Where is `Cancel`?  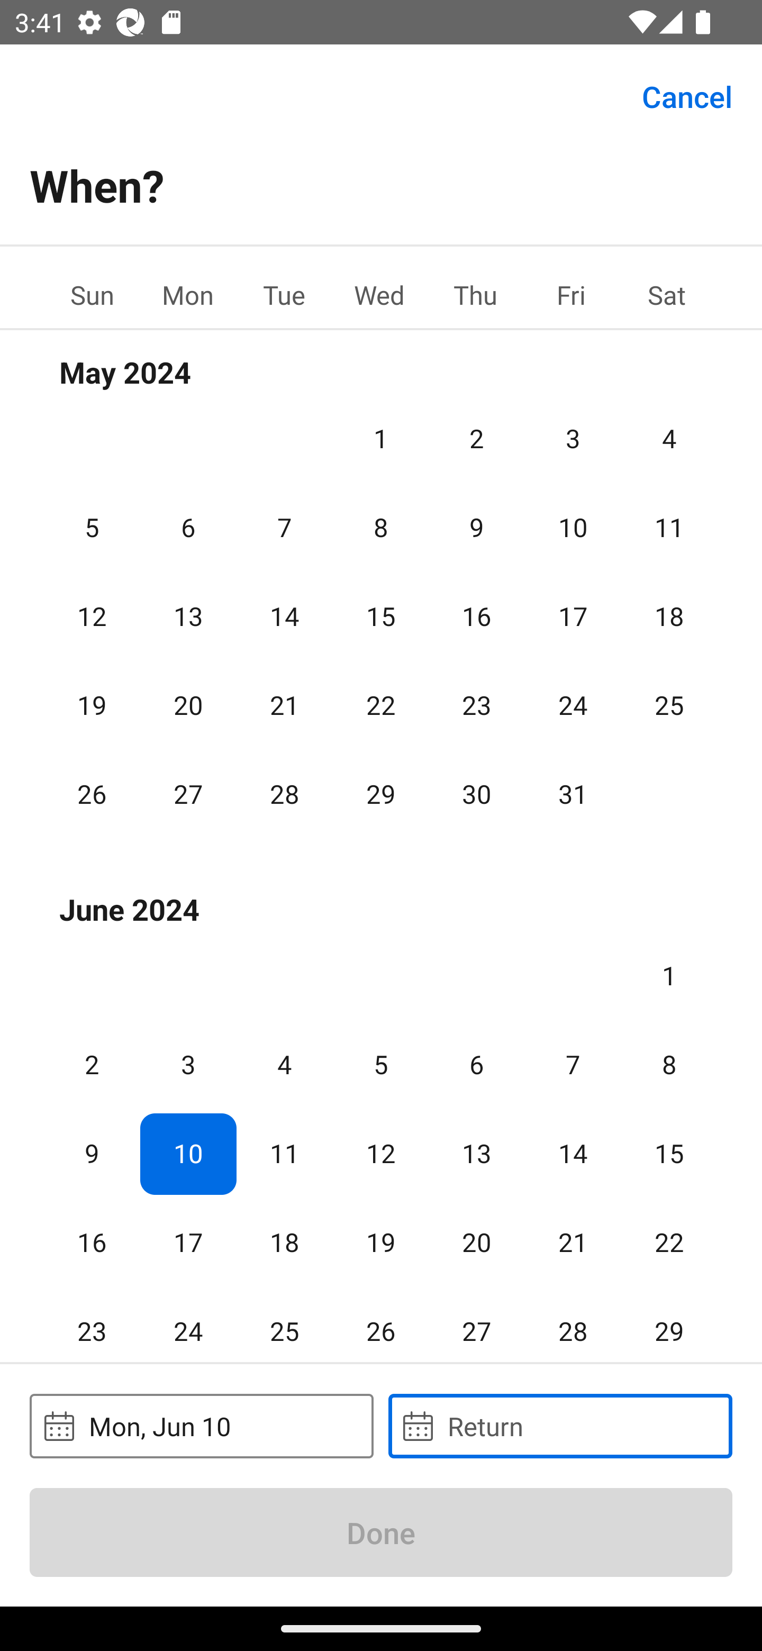
Cancel is located at coordinates (687, 95).